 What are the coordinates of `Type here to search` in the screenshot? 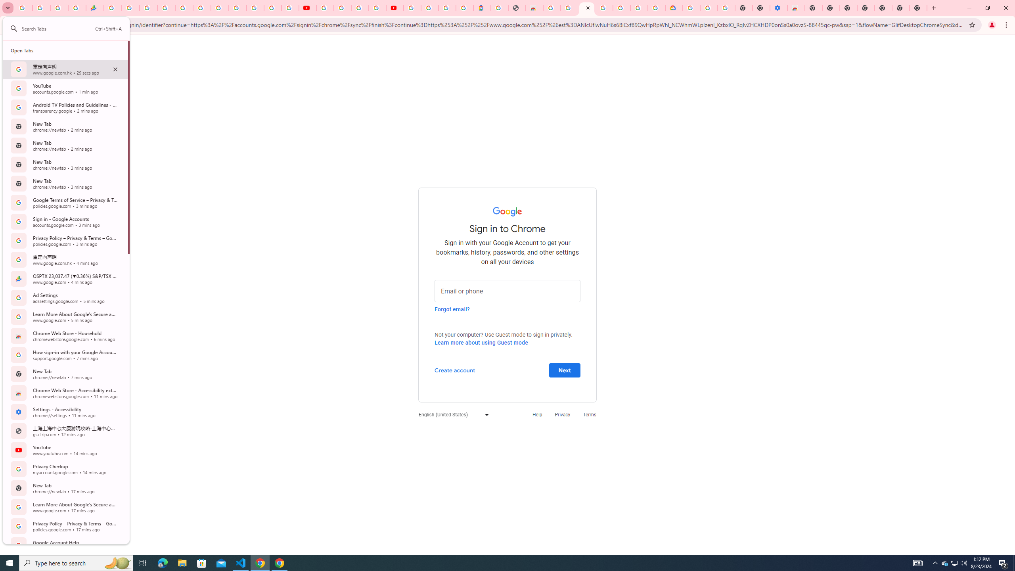 It's located at (639, 8).